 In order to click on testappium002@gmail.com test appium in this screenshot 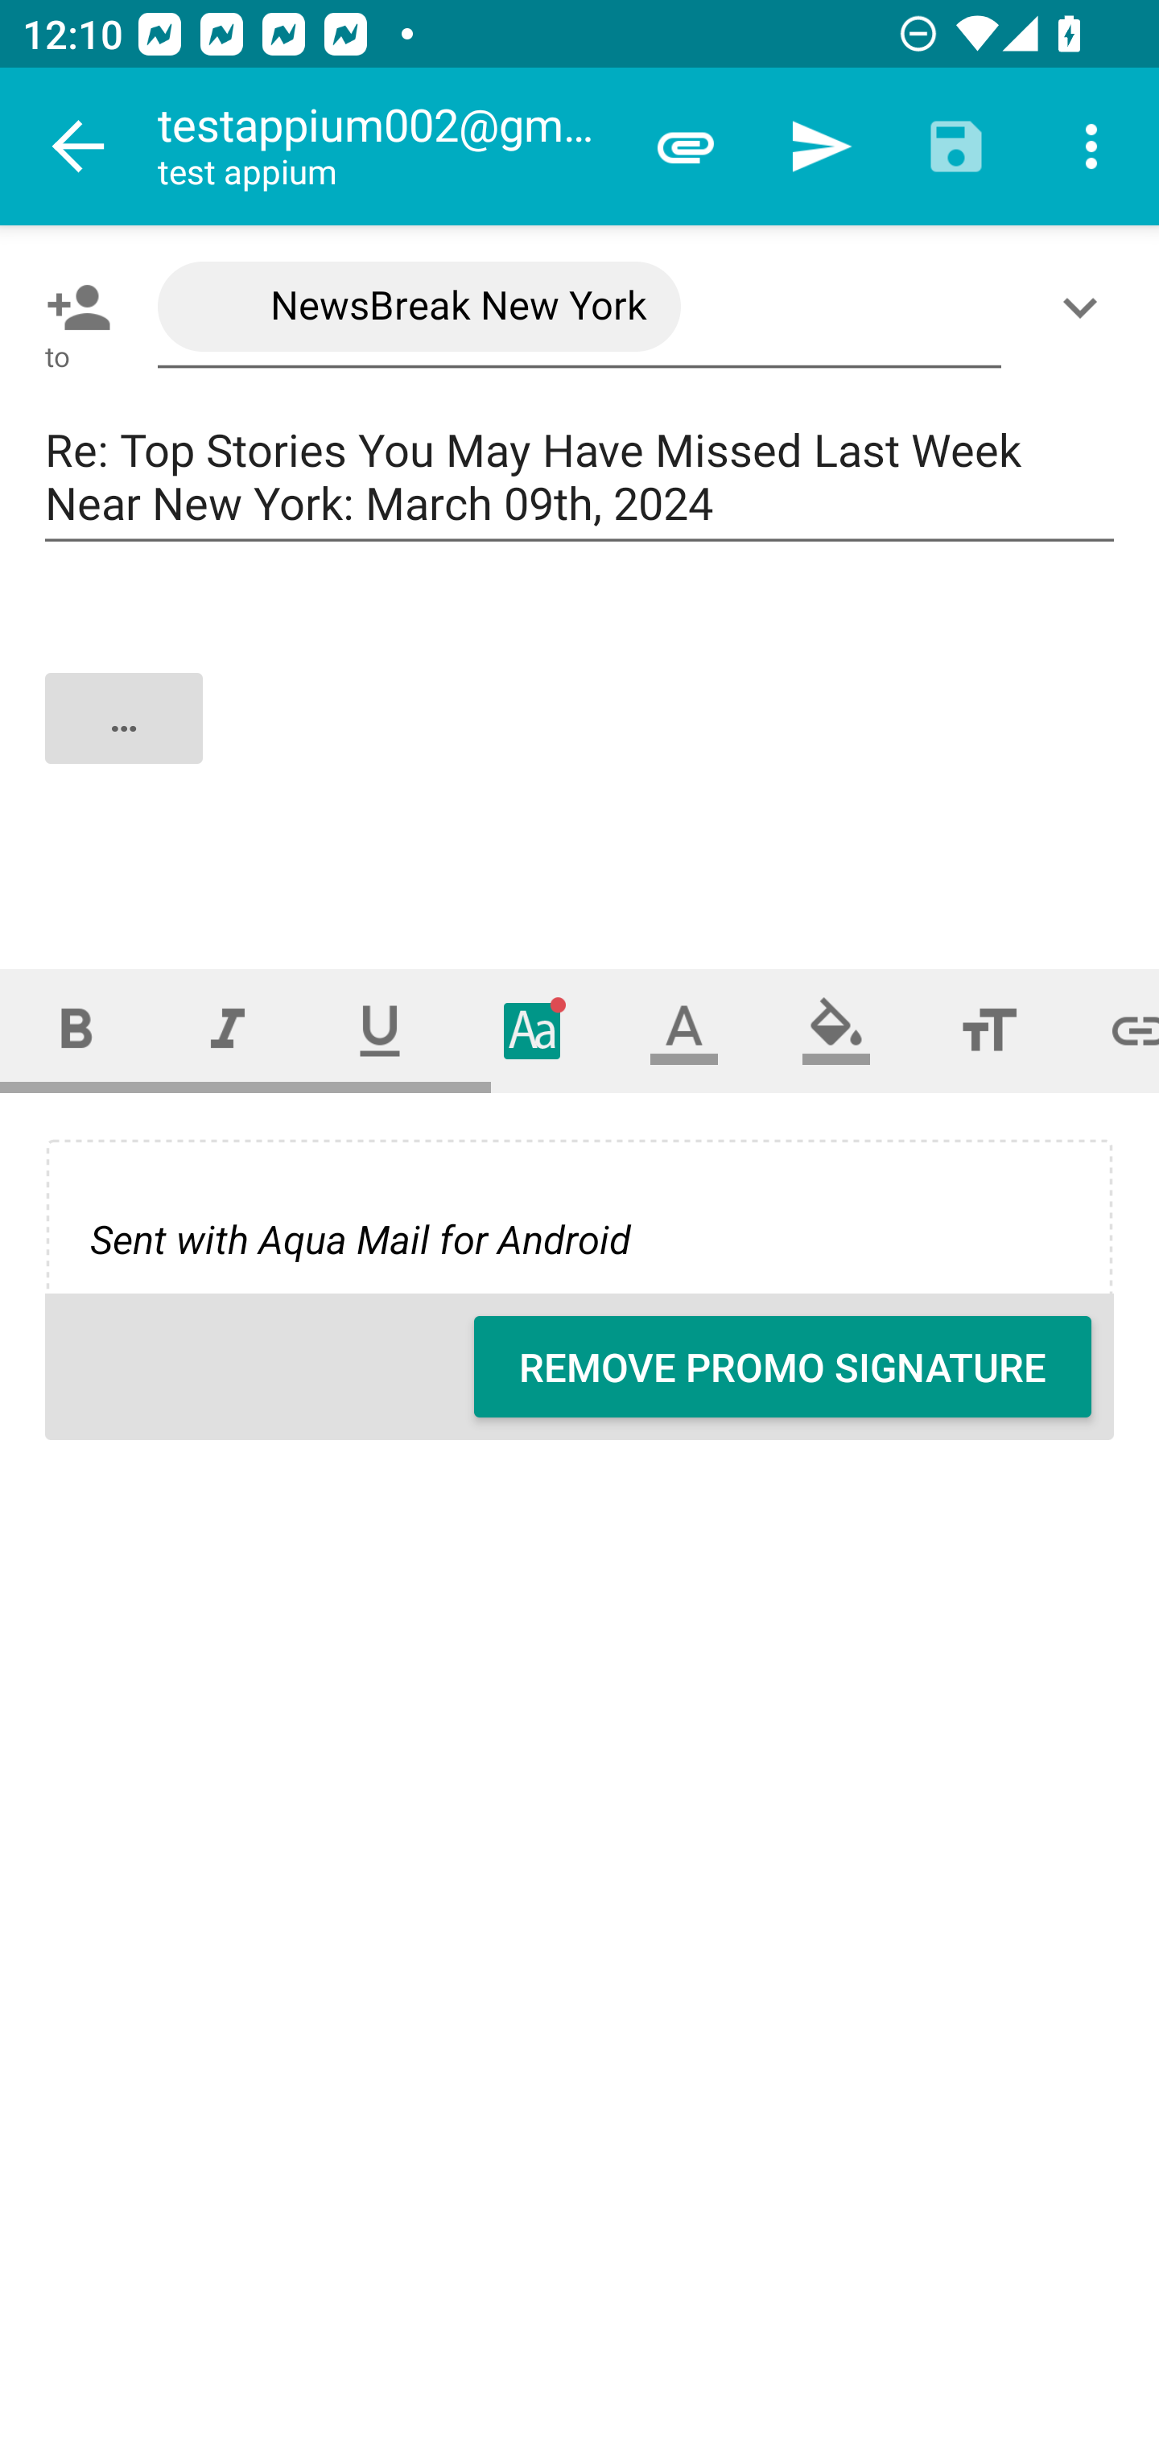, I will do `click(387, 146)`.